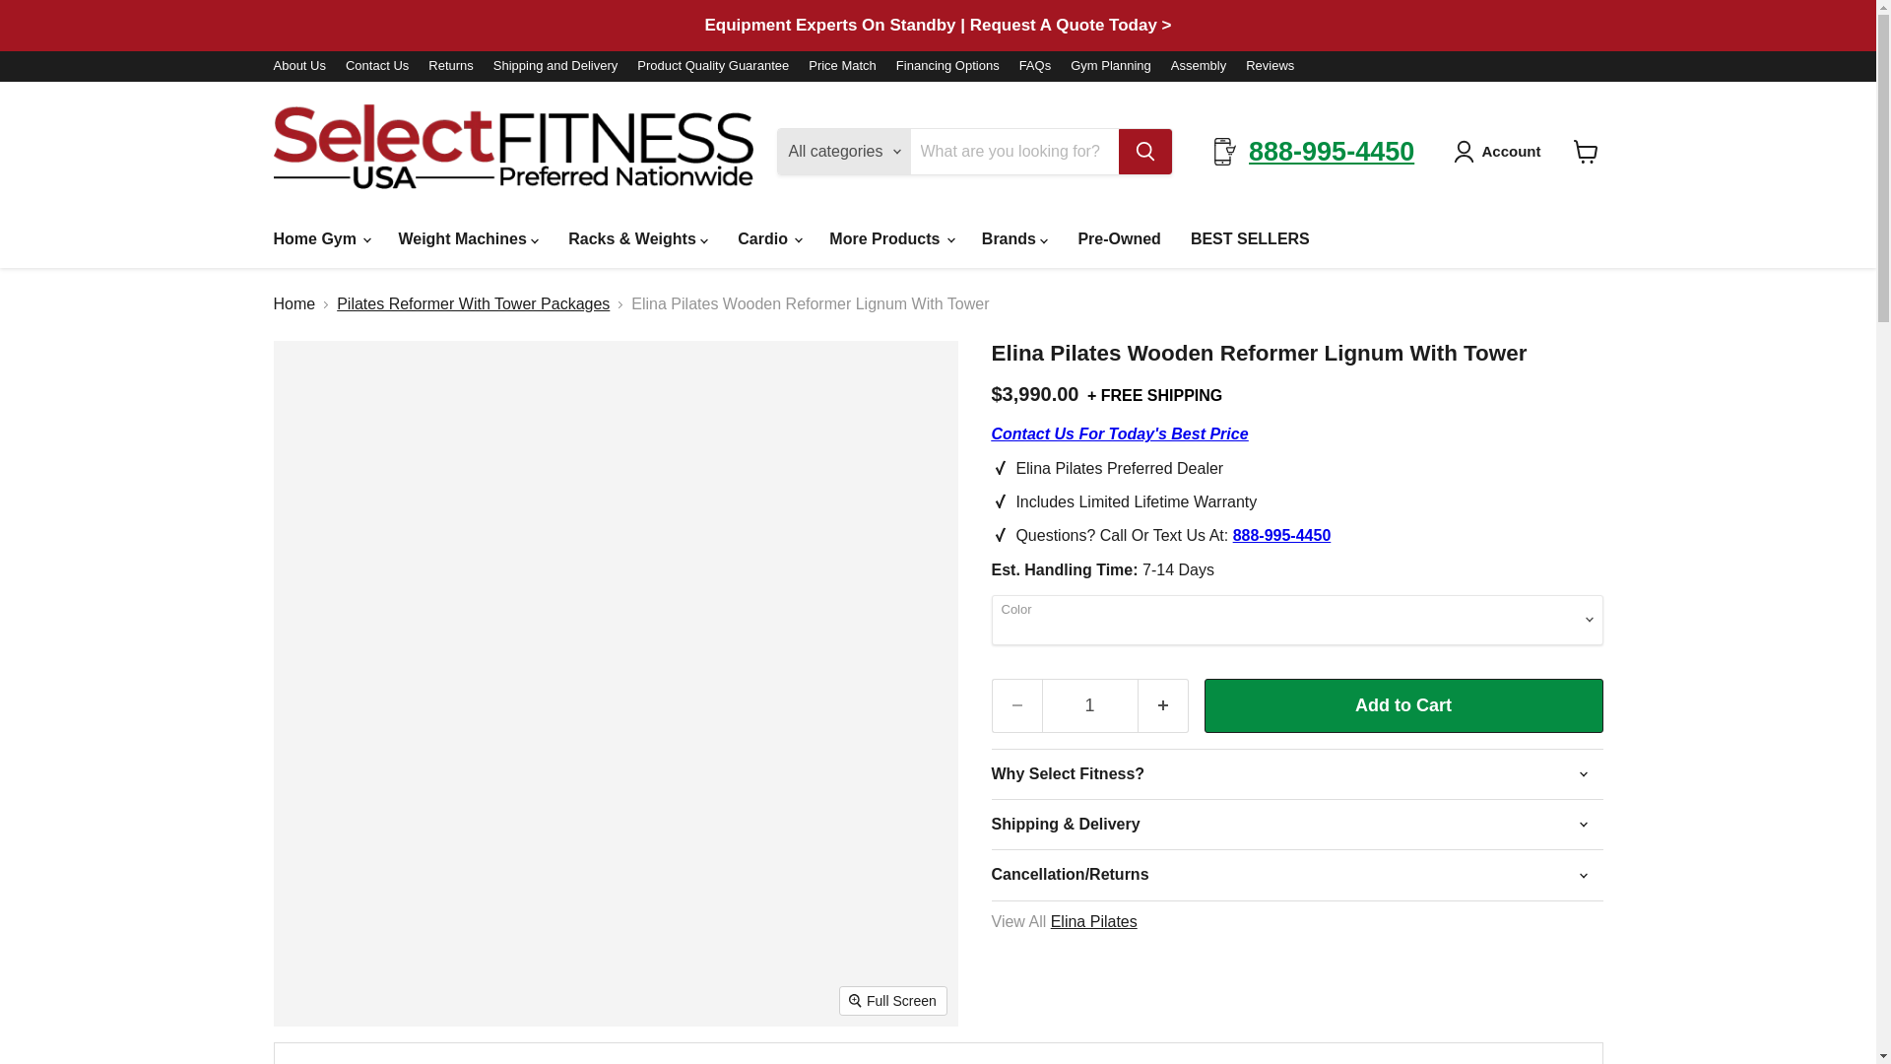  I want to click on View cart, so click(1586, 152).